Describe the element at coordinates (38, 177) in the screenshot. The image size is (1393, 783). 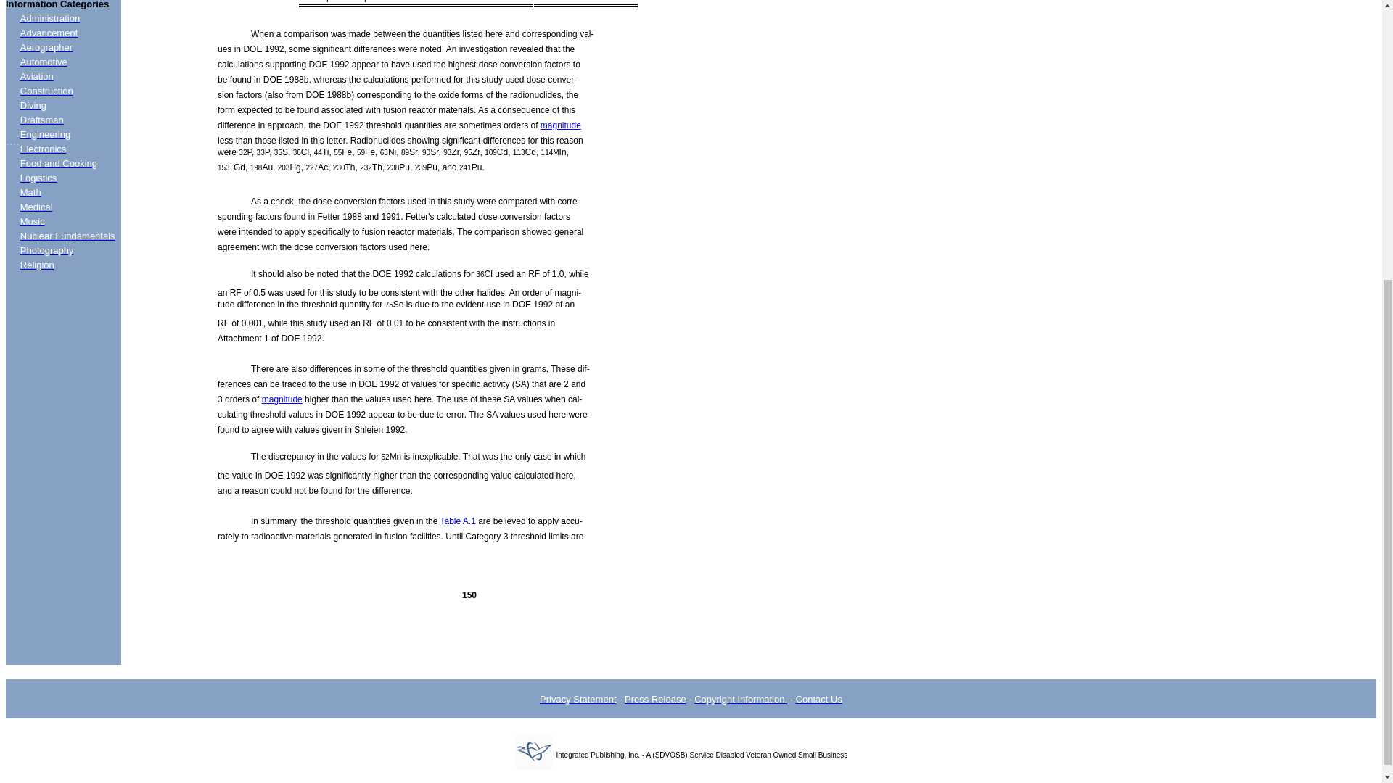
I see `Logistics` at that location.